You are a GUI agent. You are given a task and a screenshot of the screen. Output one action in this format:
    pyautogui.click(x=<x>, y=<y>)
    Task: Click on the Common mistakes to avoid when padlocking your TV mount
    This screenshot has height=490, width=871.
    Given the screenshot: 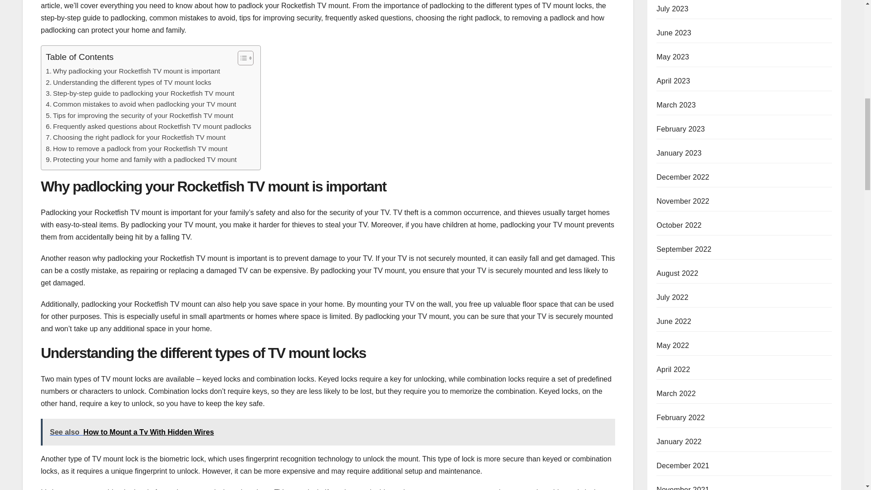 What is the action you would take?
    pyautogui.click(x=141, y=104)
    